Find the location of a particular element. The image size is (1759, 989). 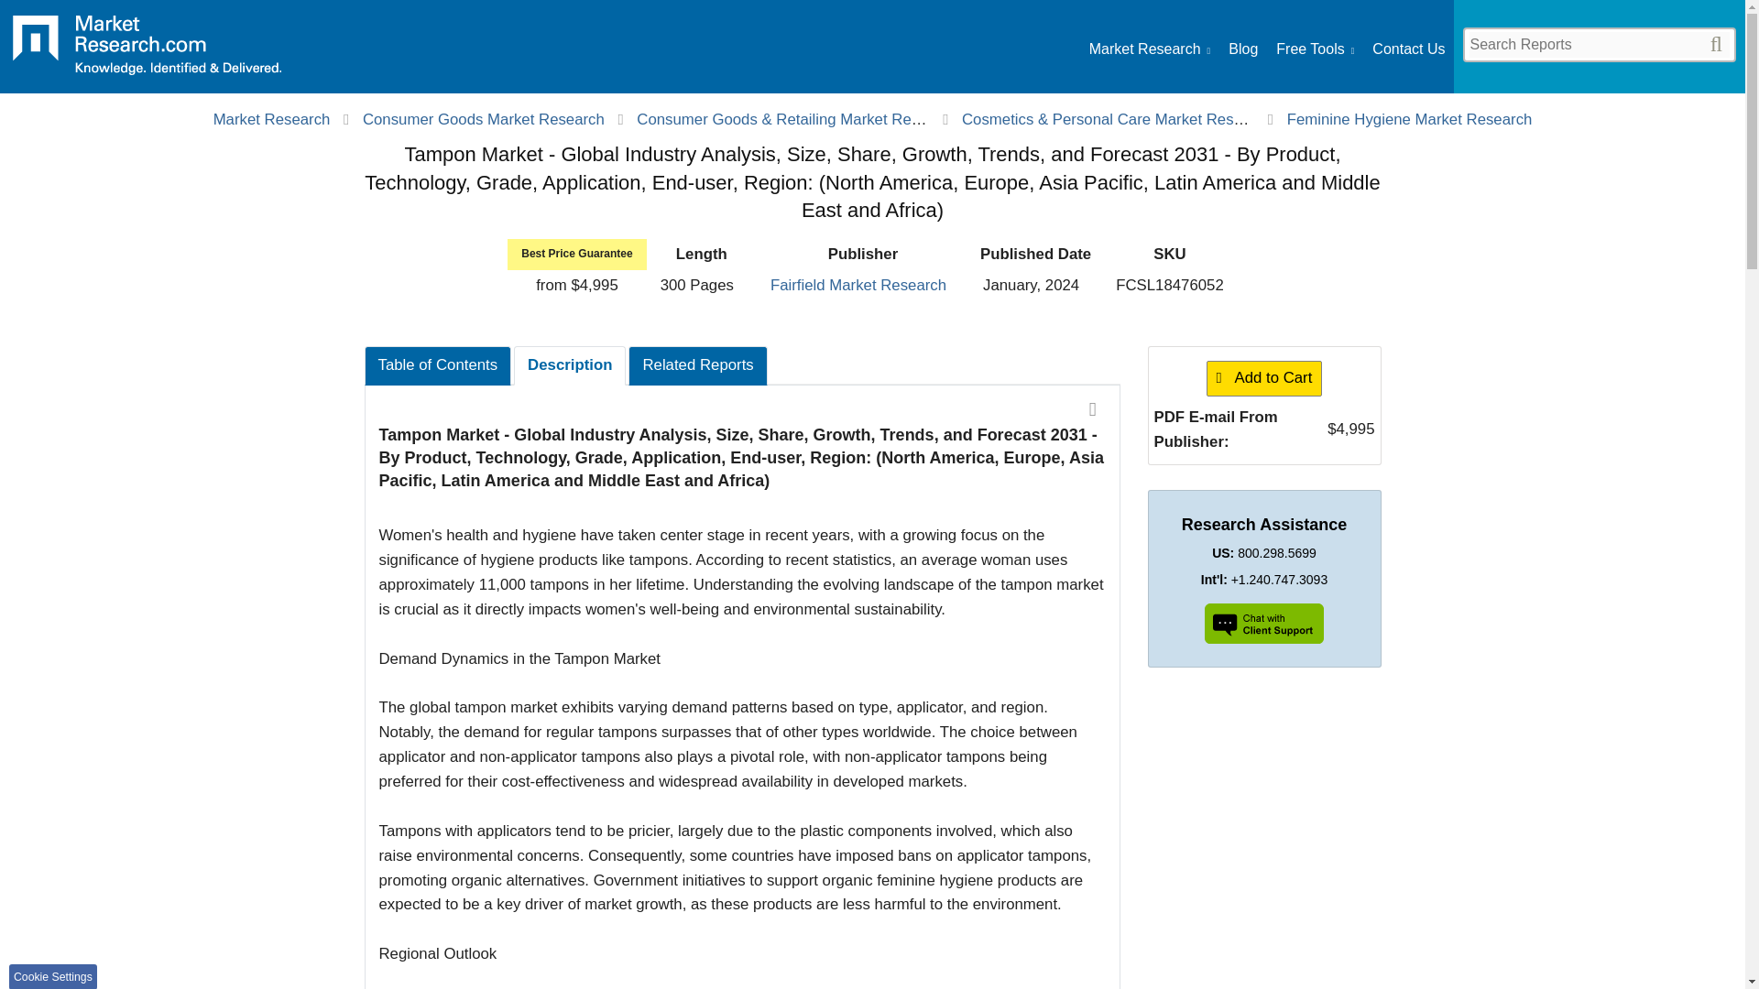

Blog is located at coordinates (1242, 49).